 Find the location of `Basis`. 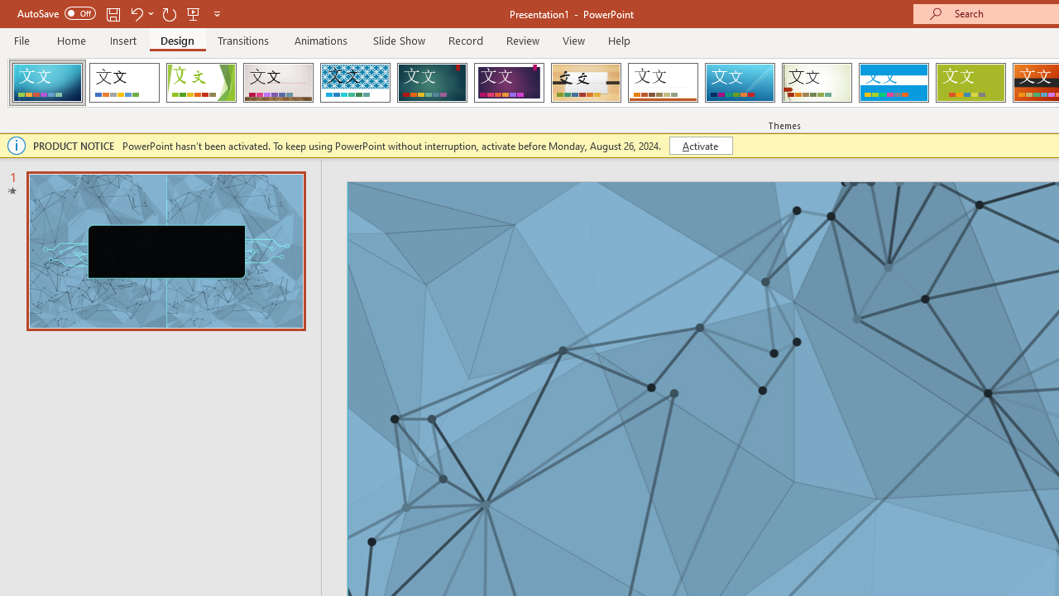

Basis is located at coordinates (970, 83).